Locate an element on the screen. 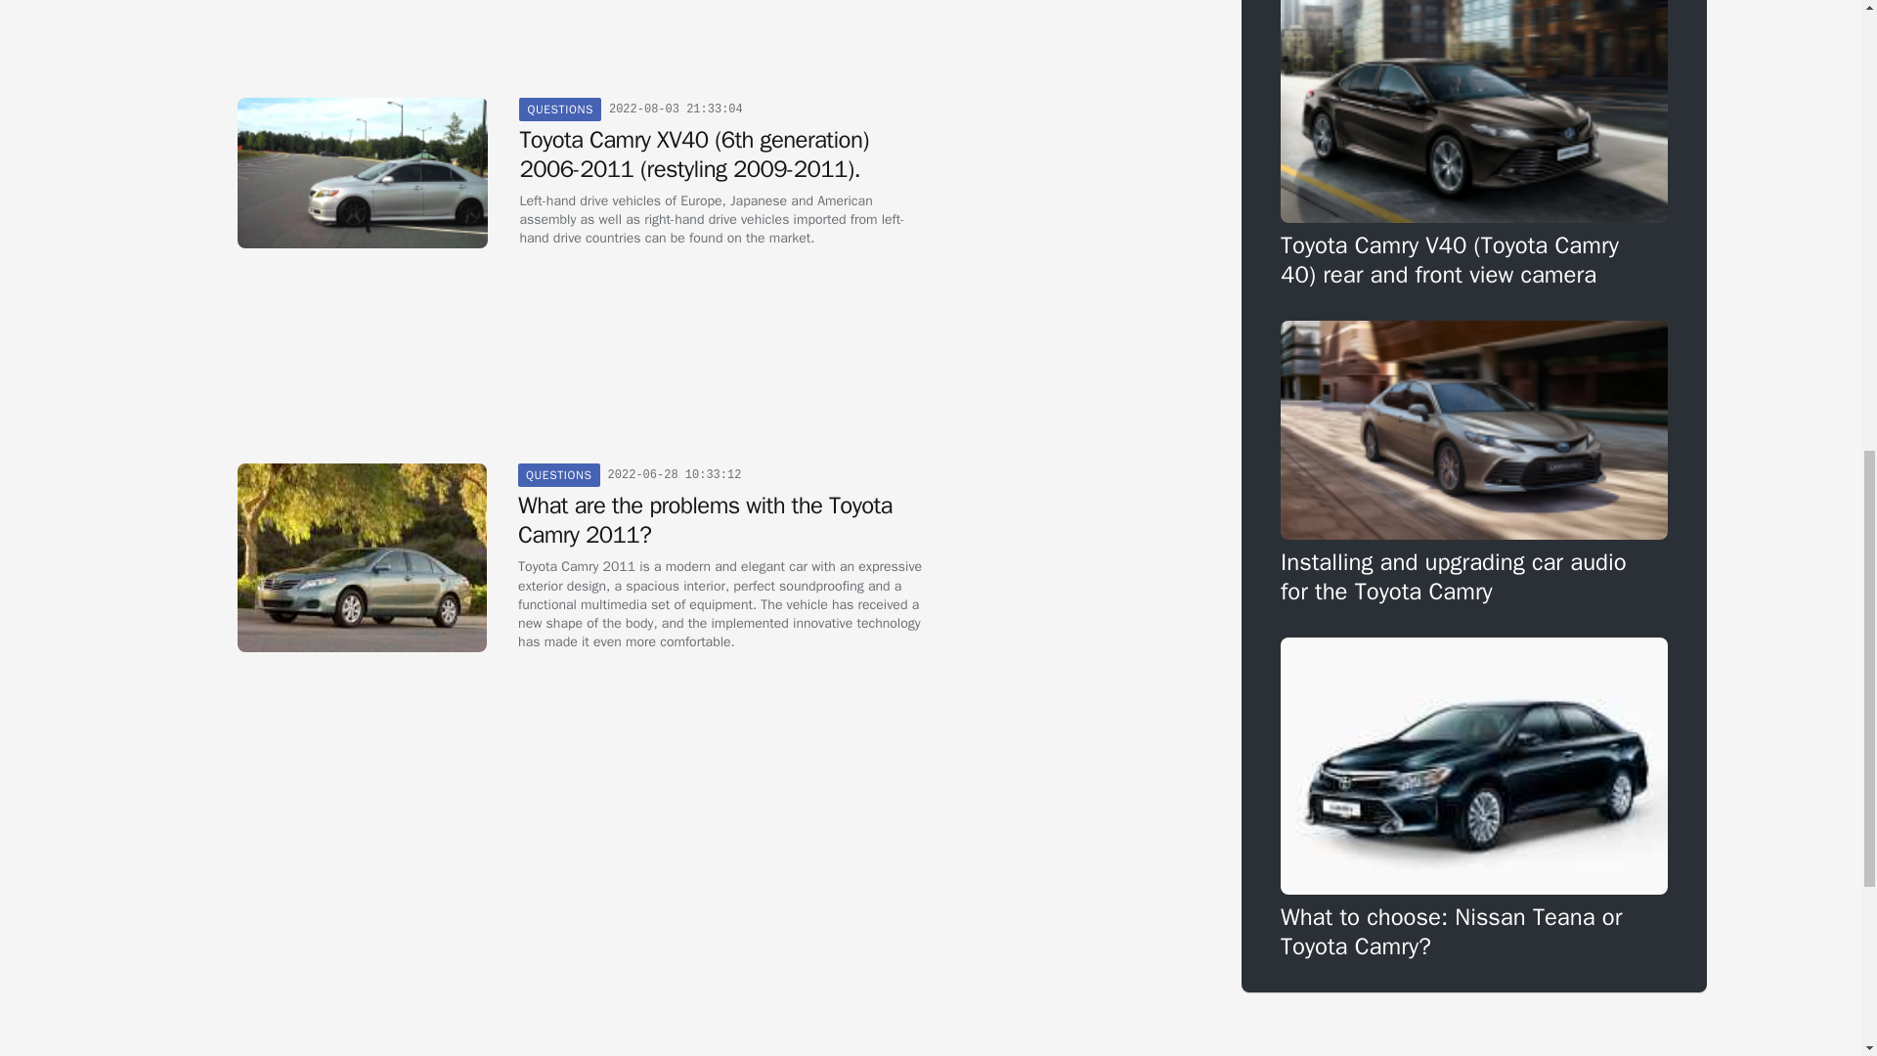  Installing and upgrading car audio for the Toyota Camry is located at coordinates (1474, 463).